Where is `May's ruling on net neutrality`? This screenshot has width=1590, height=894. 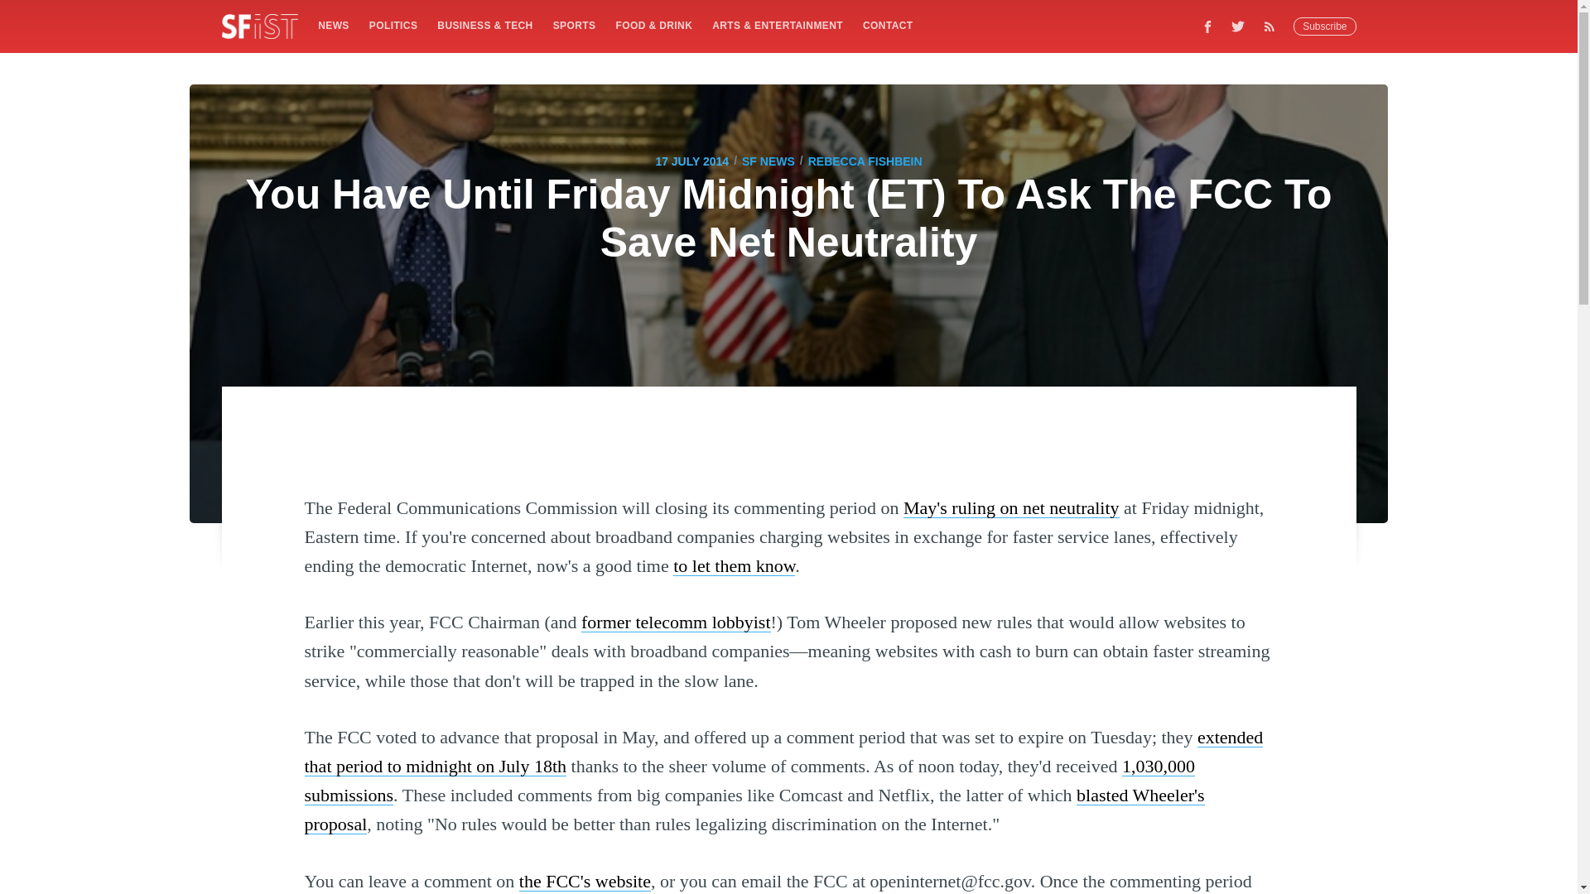
May's ruling on net neutrality is located at coordinates (1010, 507).